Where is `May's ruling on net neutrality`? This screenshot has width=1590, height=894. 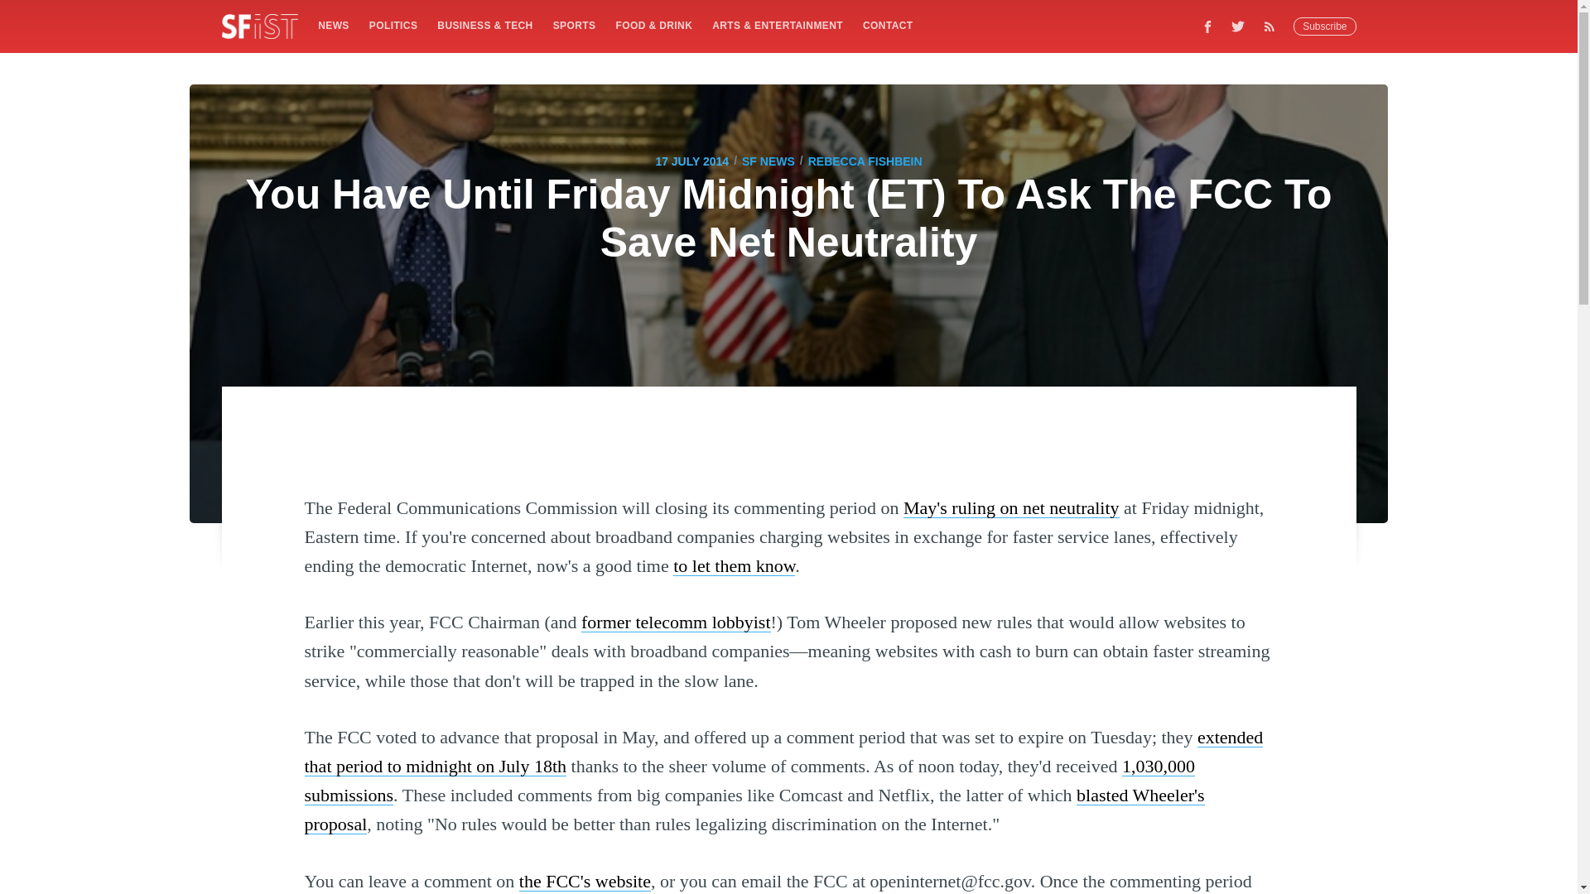
May's ruling on net neutrality is located at coordinates (1010, 507).